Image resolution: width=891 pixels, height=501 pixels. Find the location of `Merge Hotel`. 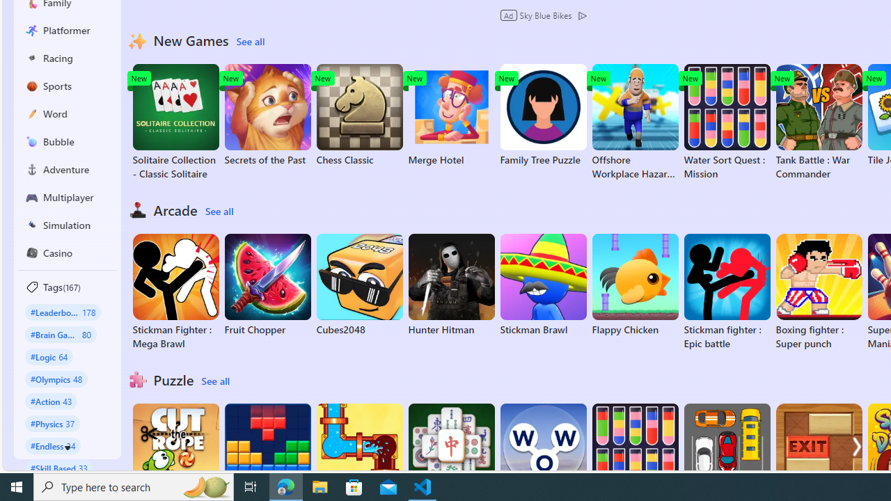

Merge Hotel is located at coordinates (451, 116).